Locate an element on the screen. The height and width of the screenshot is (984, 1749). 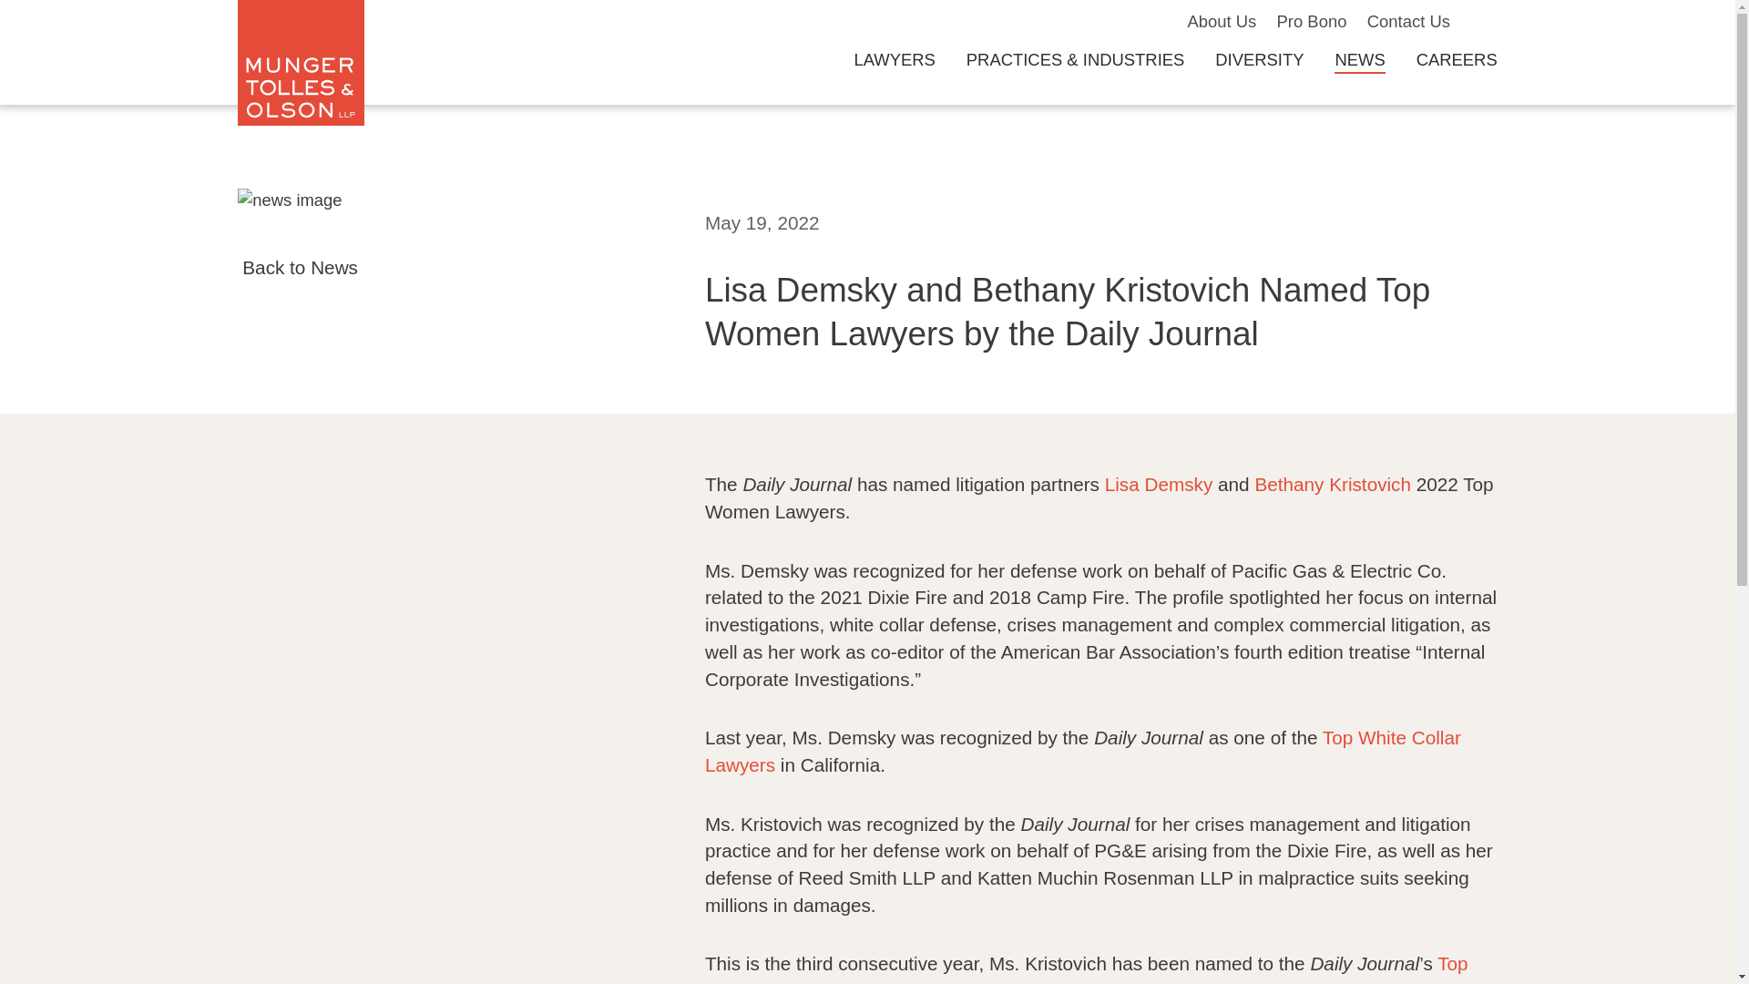
Pro Bono is located at coordinates (1312, 20).